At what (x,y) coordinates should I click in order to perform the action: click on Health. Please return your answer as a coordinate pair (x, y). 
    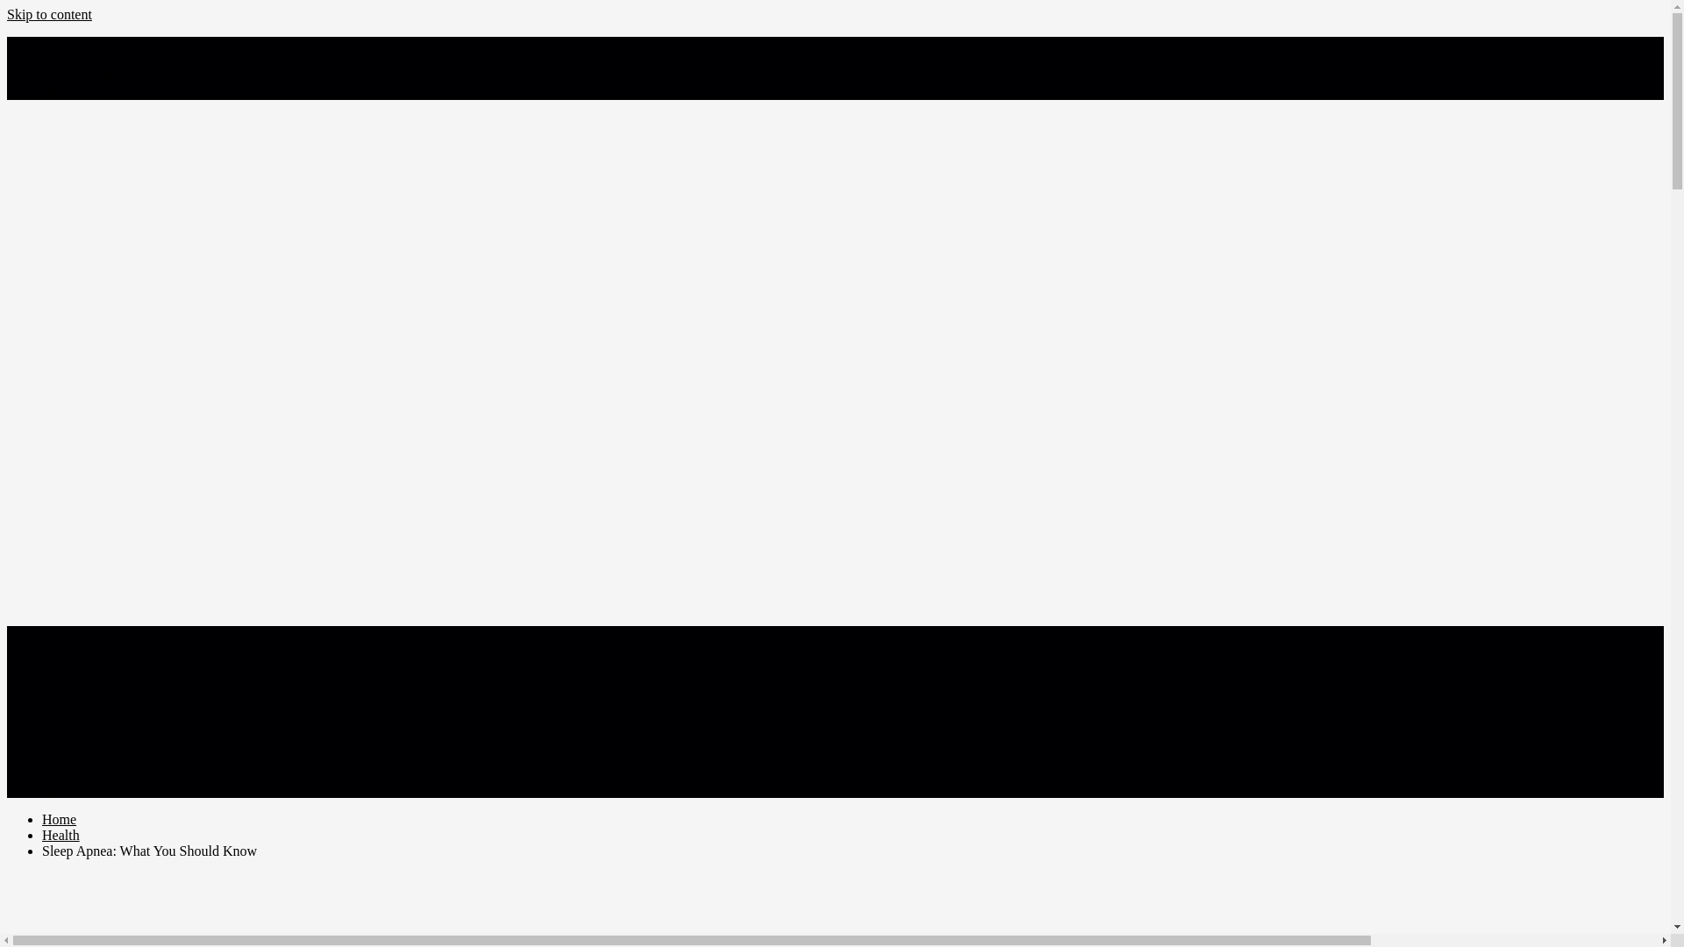
    Looking at the image, I should click on (61, 710).